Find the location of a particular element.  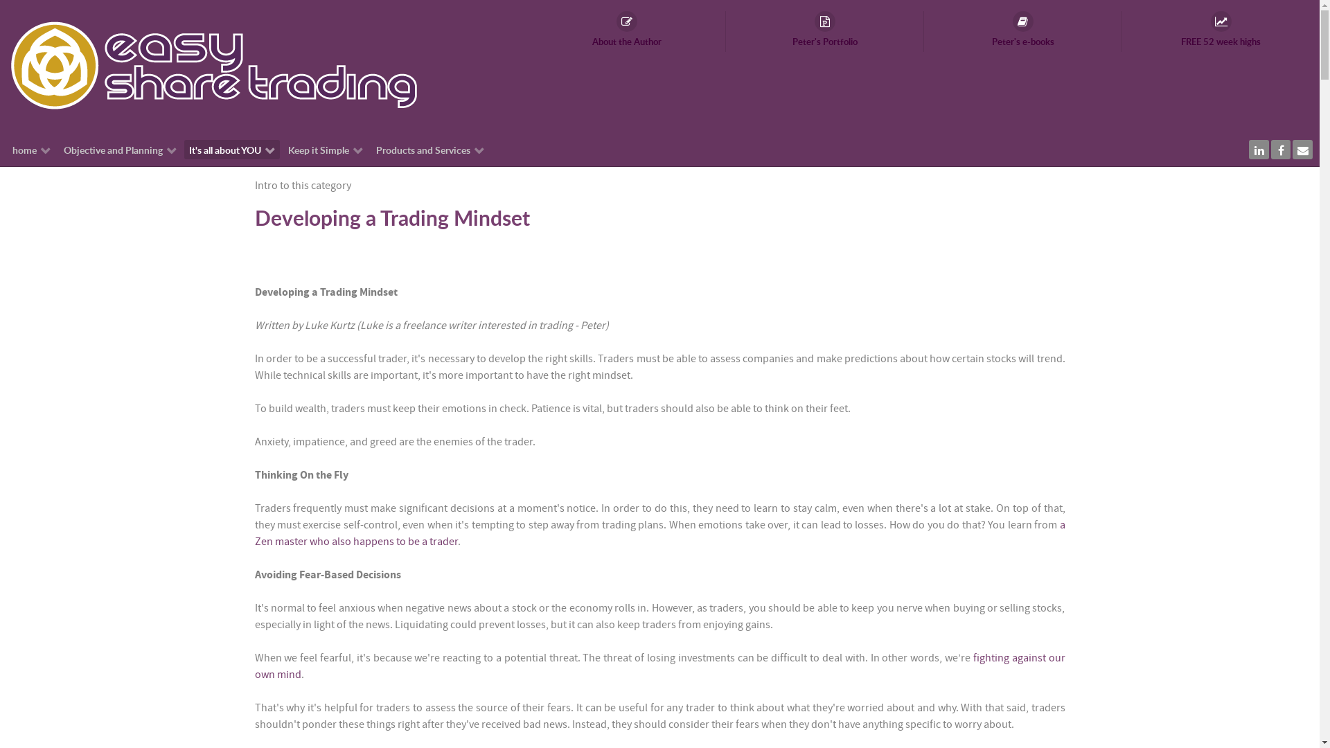

Peter's e-books is located at coordinates (1023, 32).